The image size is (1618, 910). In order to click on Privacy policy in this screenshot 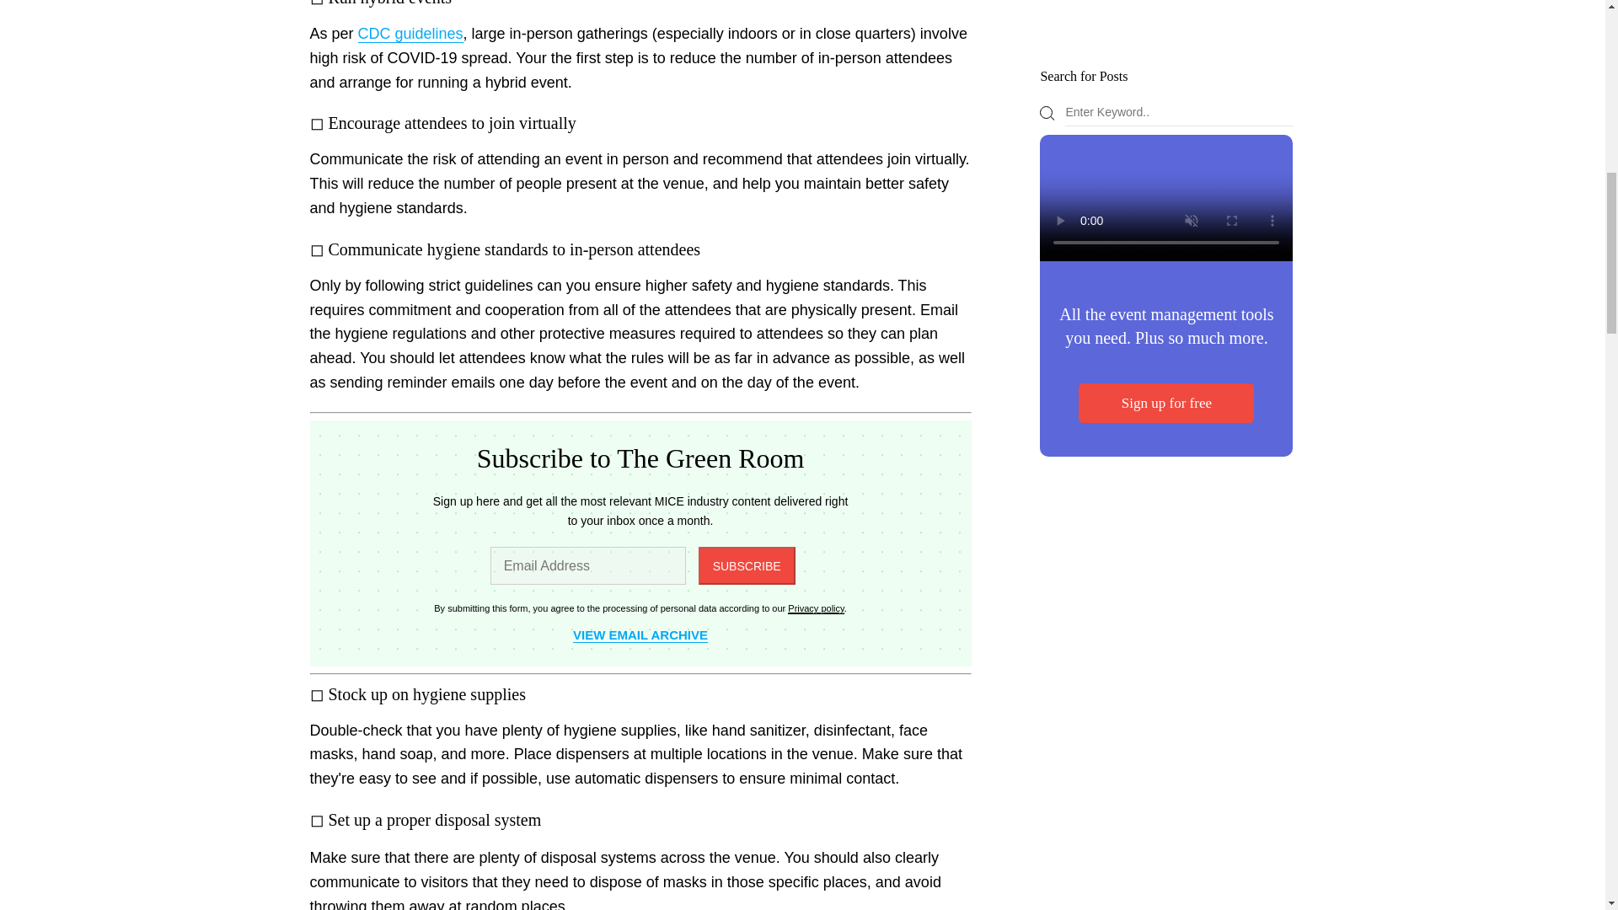, I will do `click(816, 608)`.